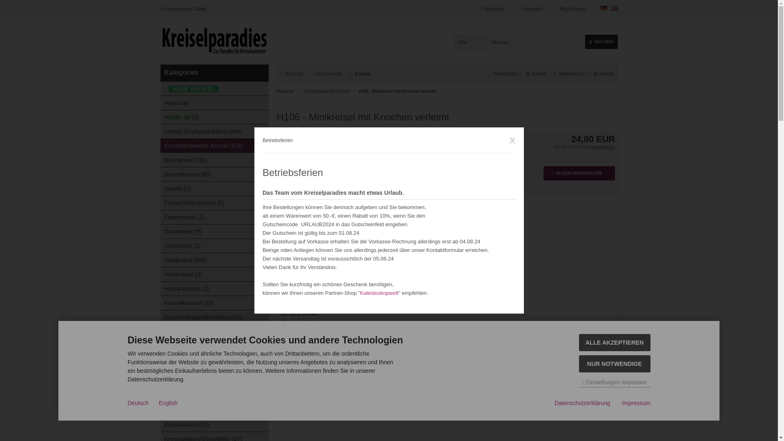 This screenshot has height=441, width=784. Describe the element at coordinates (325, 180) in the screenshot. I see `H106 - Minikreisel mit Knochen verleimt` at that location.